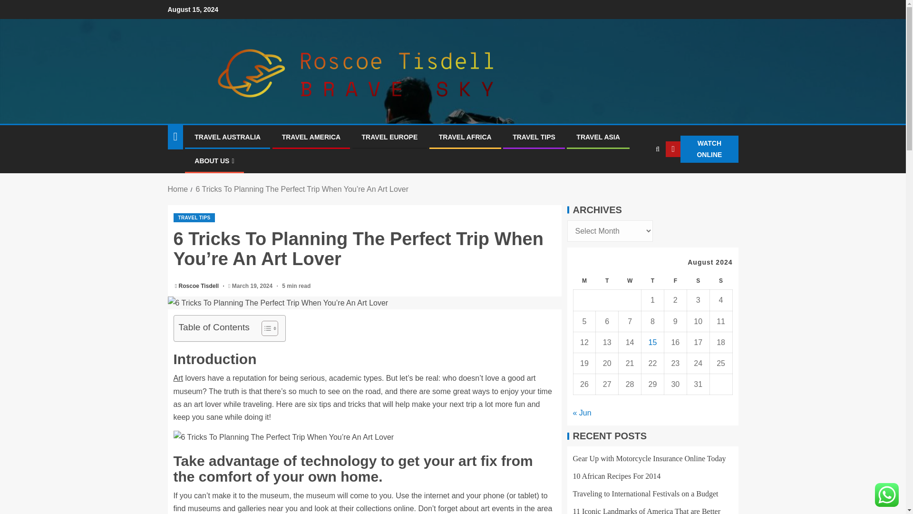 The height and width of the screenshot is (514, 913). What do you see at coordinates (178, 378) in the screenshot?
I see `Art` at bounding box center [178, 378].